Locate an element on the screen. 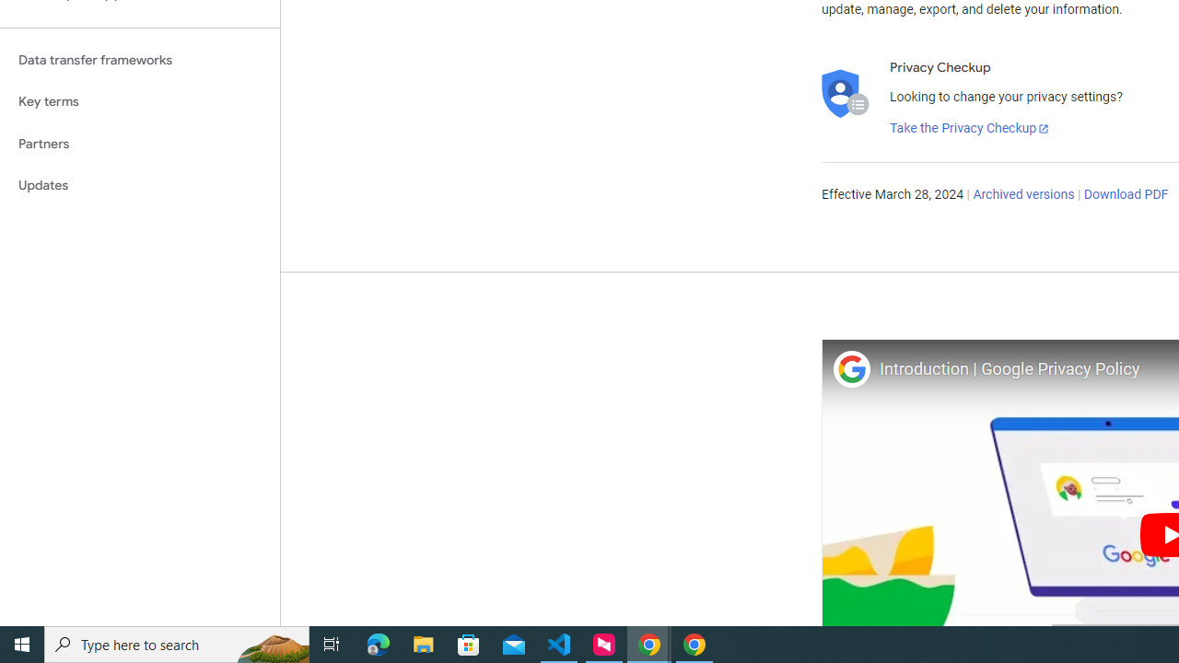  Archived versions is located at coordinates (1024, 195).